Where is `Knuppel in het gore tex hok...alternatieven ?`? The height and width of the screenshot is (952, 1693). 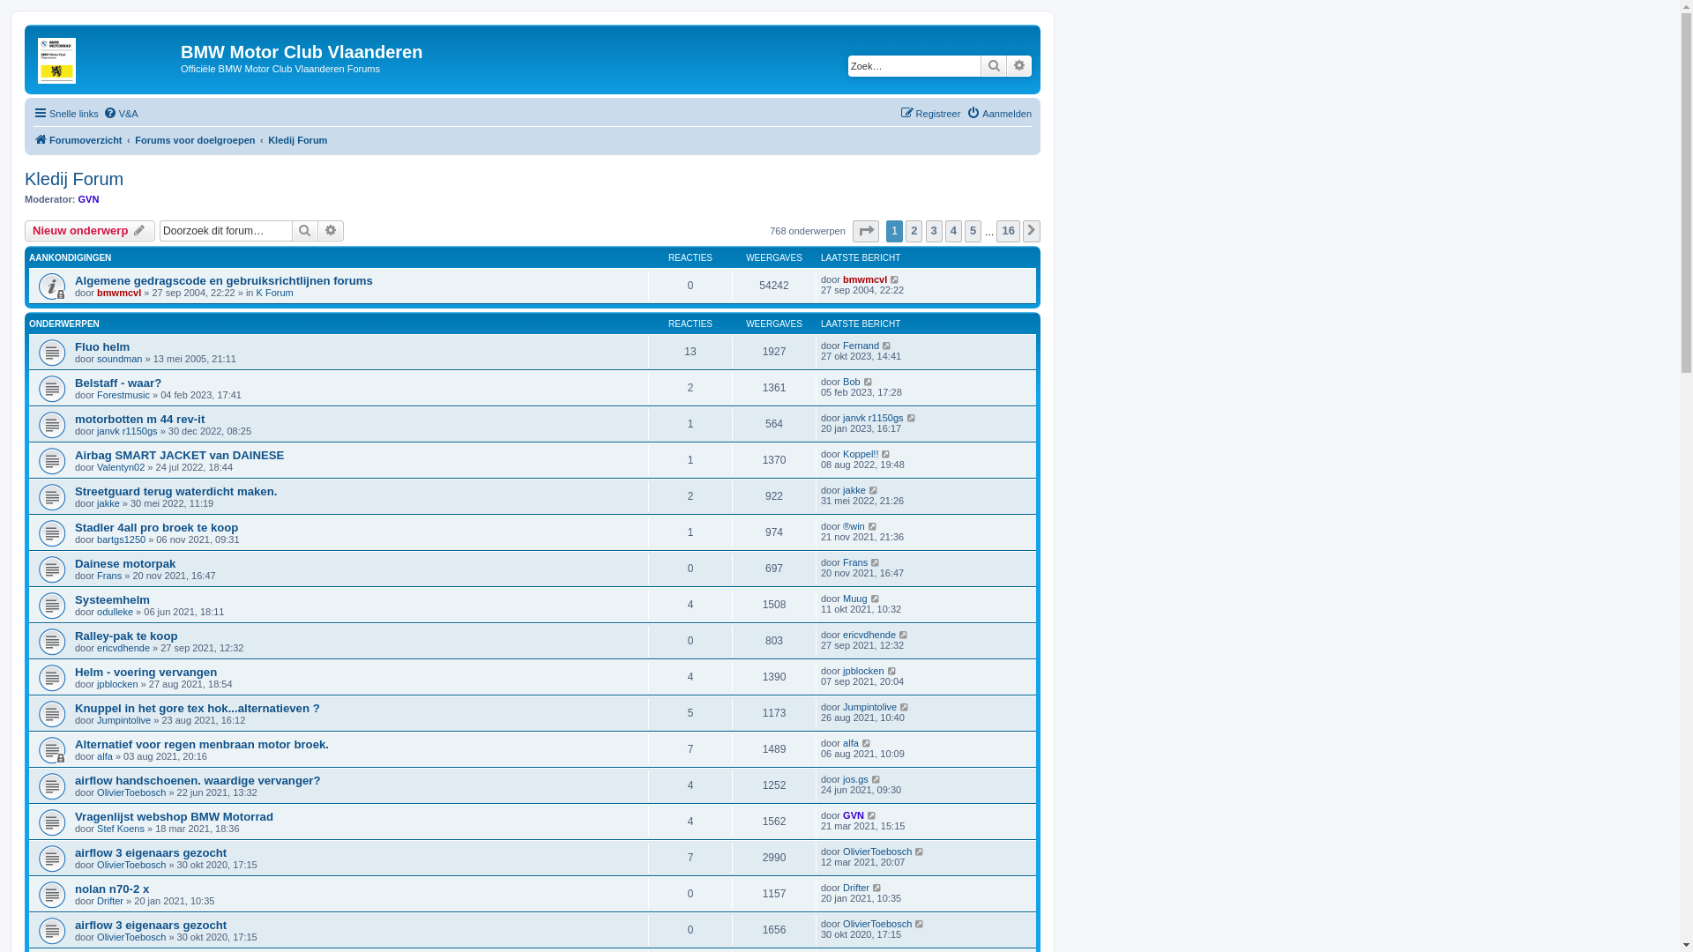 Knuppel in het gore tex hok...alternatieven ? is located at coordinates (198, 709).